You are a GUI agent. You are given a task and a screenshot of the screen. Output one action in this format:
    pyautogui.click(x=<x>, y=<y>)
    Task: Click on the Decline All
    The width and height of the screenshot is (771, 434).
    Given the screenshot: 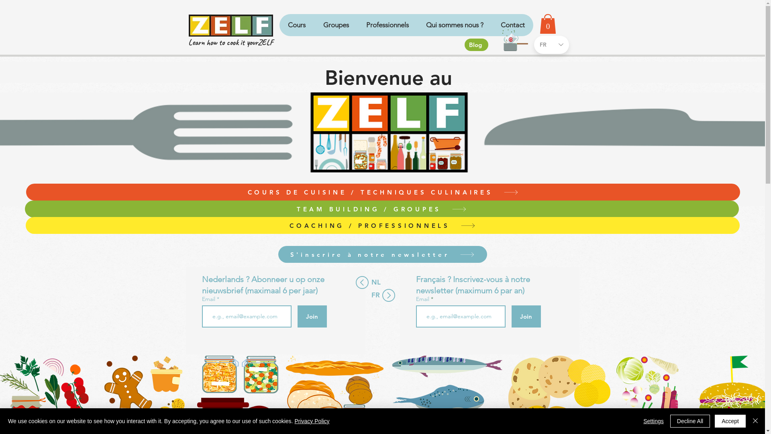 What is the action you would take?
    pyautogui.click(x=690, y=421)
    